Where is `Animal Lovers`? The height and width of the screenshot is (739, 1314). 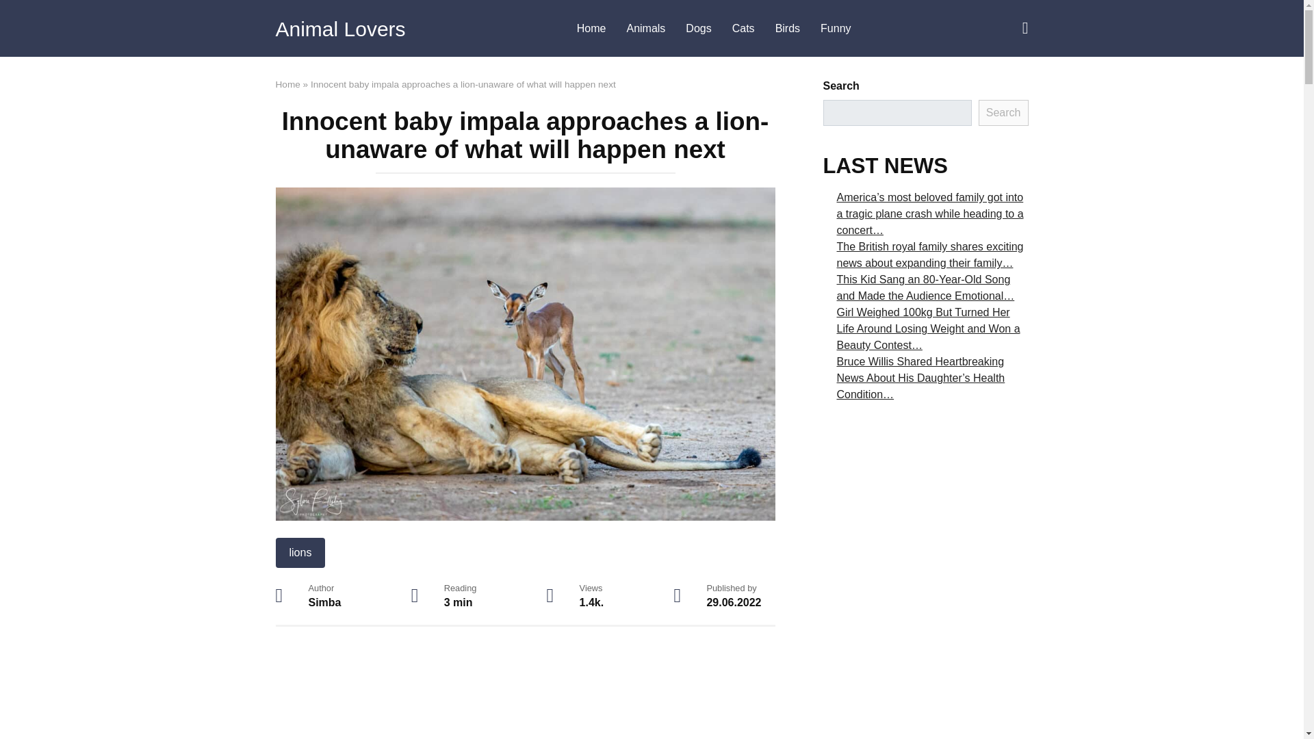 Animal Lovers is located at coordinates (339, 29).